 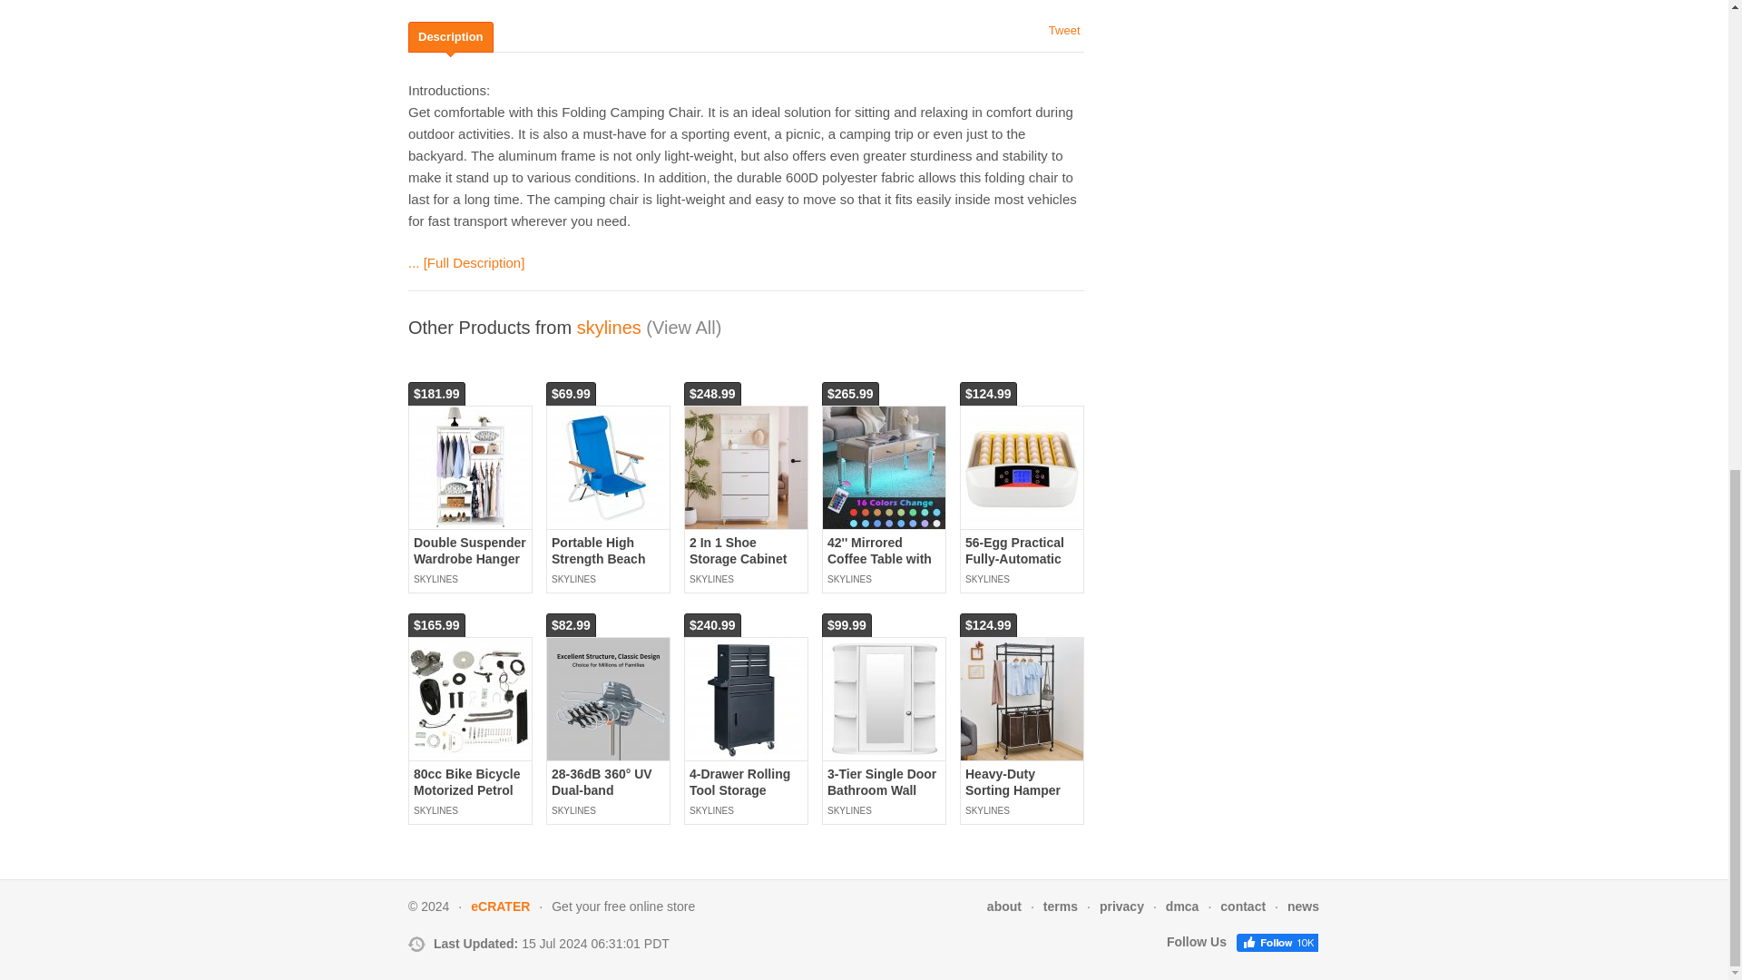 What do you see at coordinates (470, 699) in the screenshot?
I see `80cc Bike Bicycle Motorized Petrol Gas Motor Engine Kit Set` at bounding box center [470, 699].